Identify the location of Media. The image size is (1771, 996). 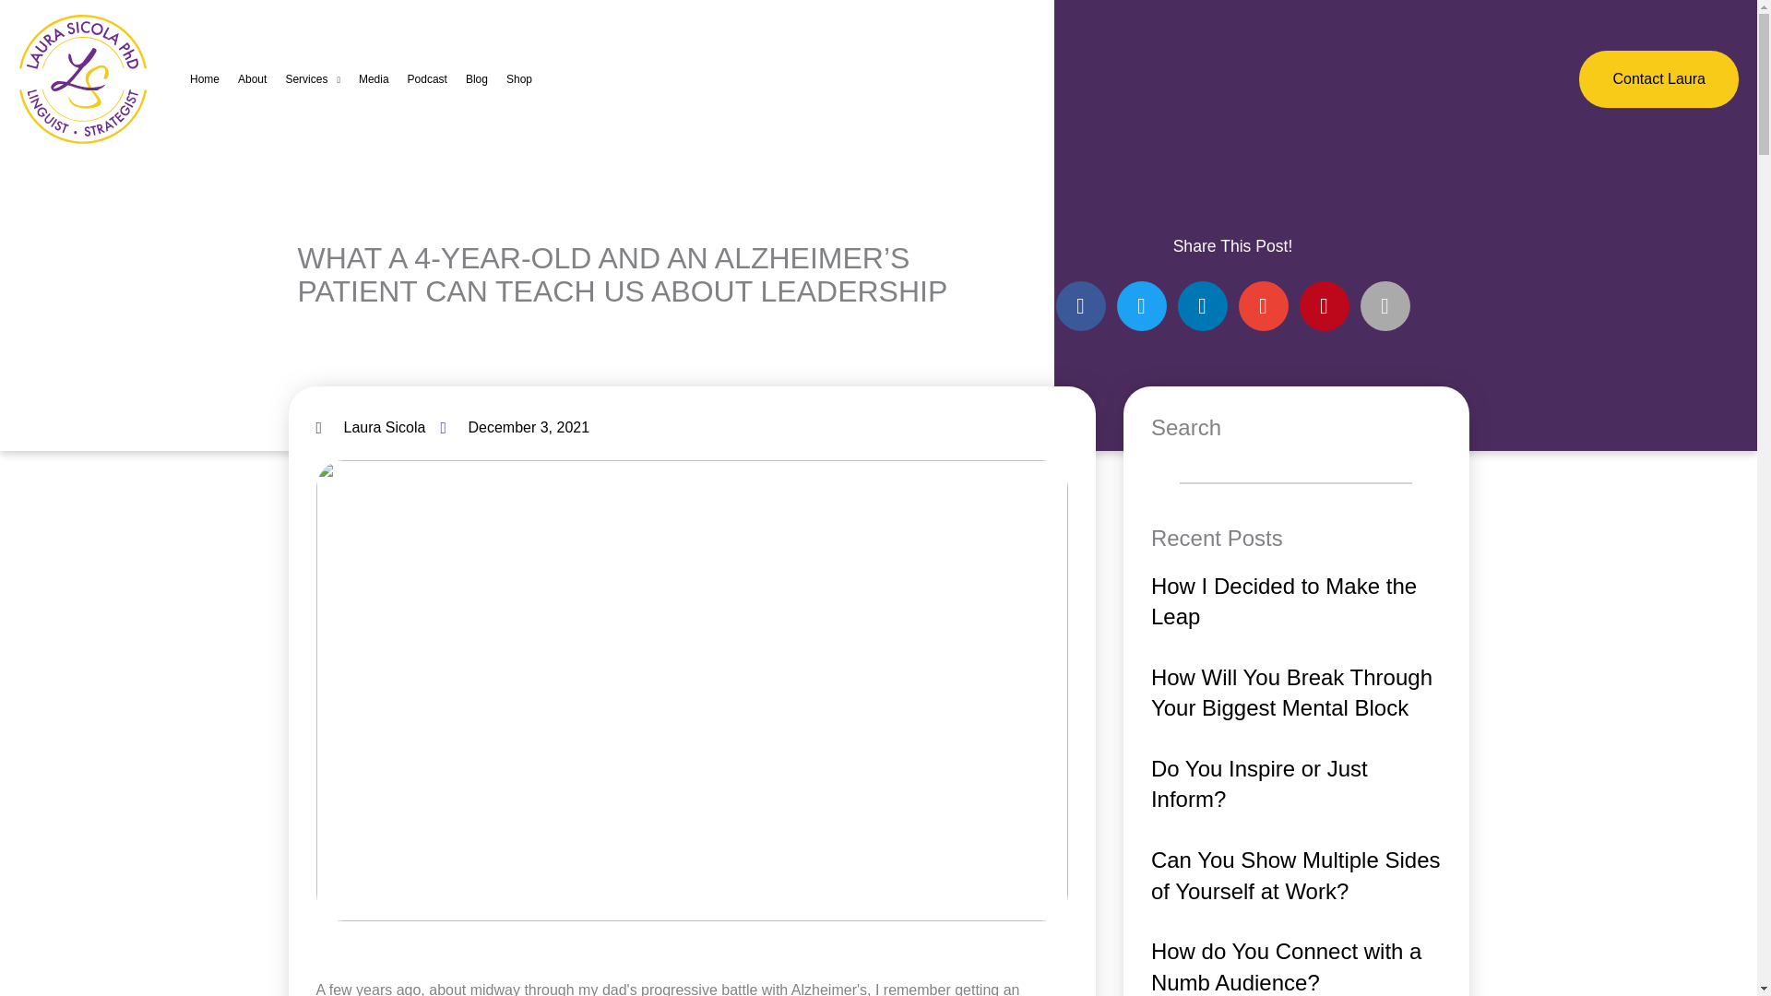
(374, 79).